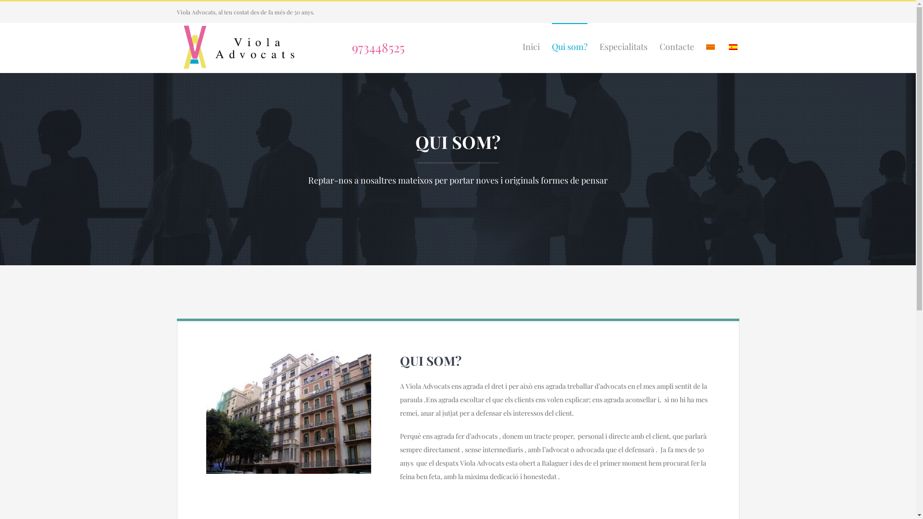 The width and height of the screenshot is (923, 519). Describe the element at coordinates (570, 46) in the screenshot. I see `Qui som?` at that location.